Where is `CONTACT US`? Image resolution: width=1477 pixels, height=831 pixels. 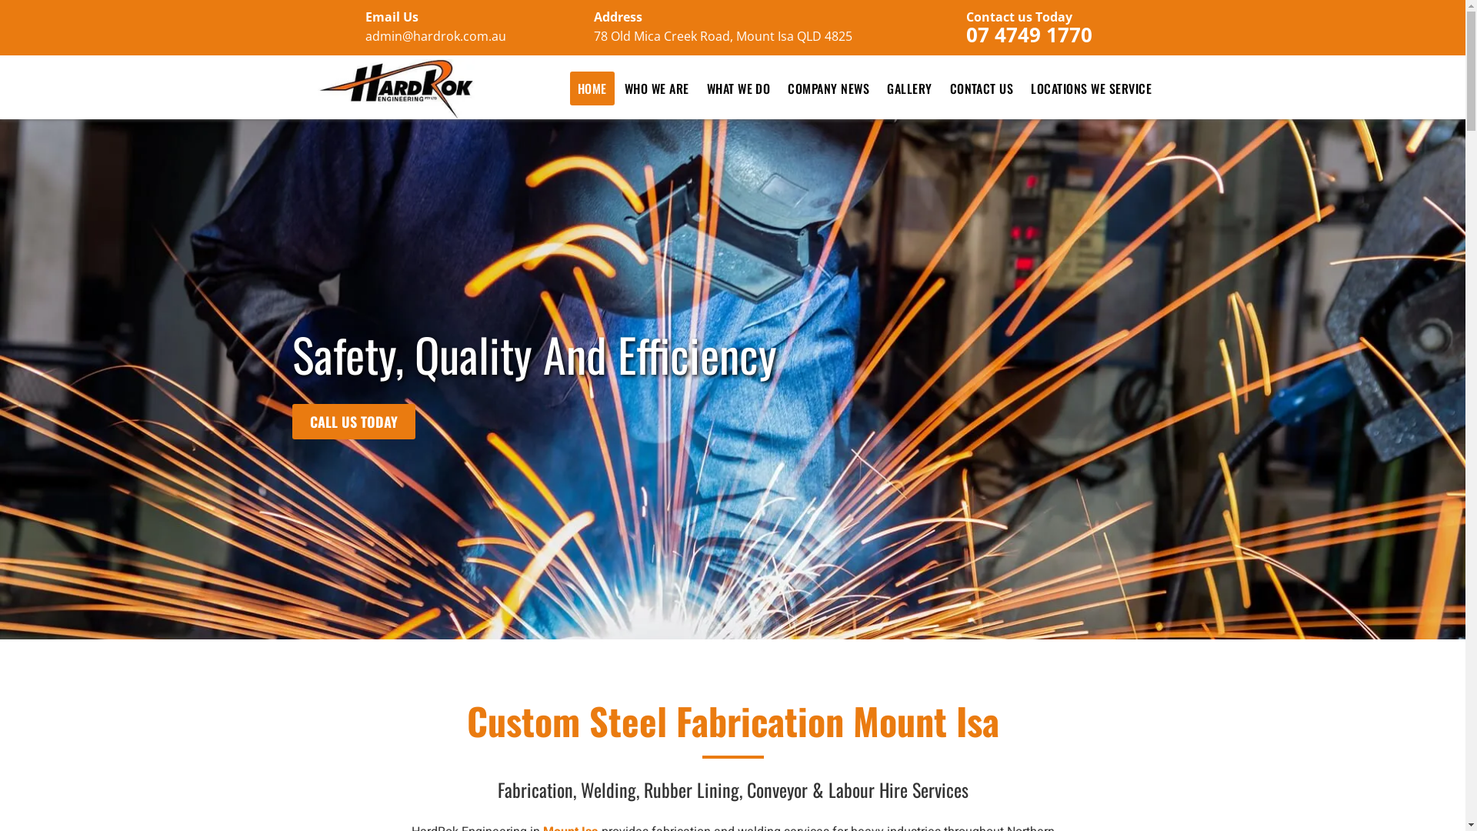
CONTACT US is located at coordinates (982, 88).